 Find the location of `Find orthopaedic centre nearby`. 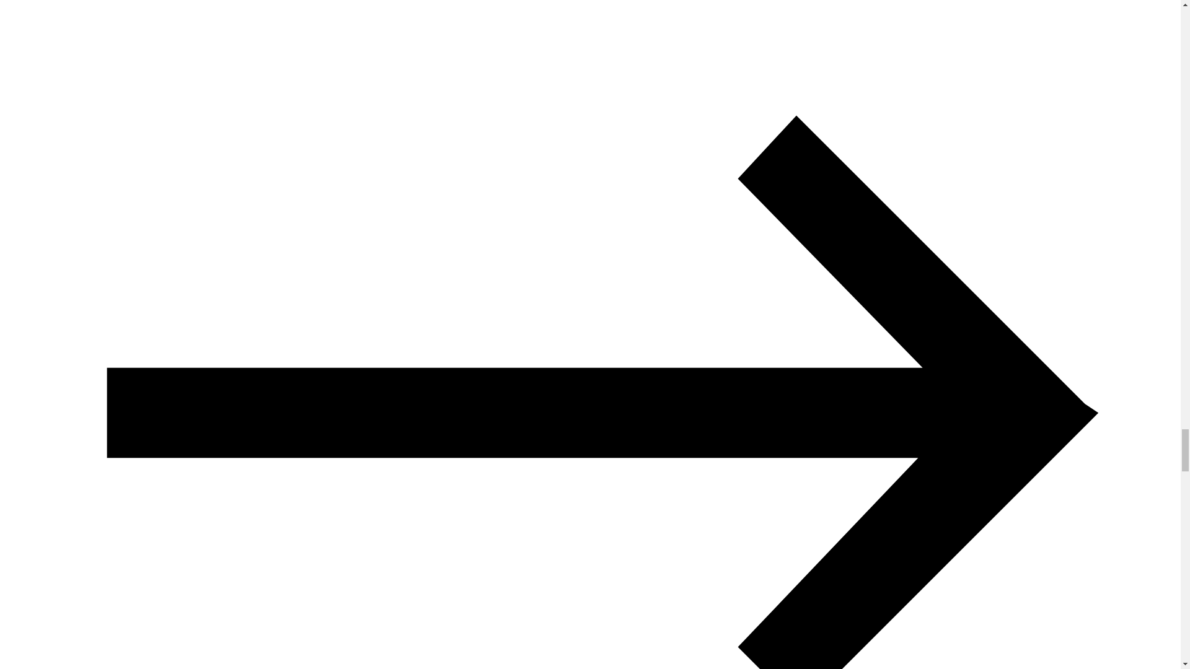

Find orthopaedic centre nearby is located at coordinates (319, 638).